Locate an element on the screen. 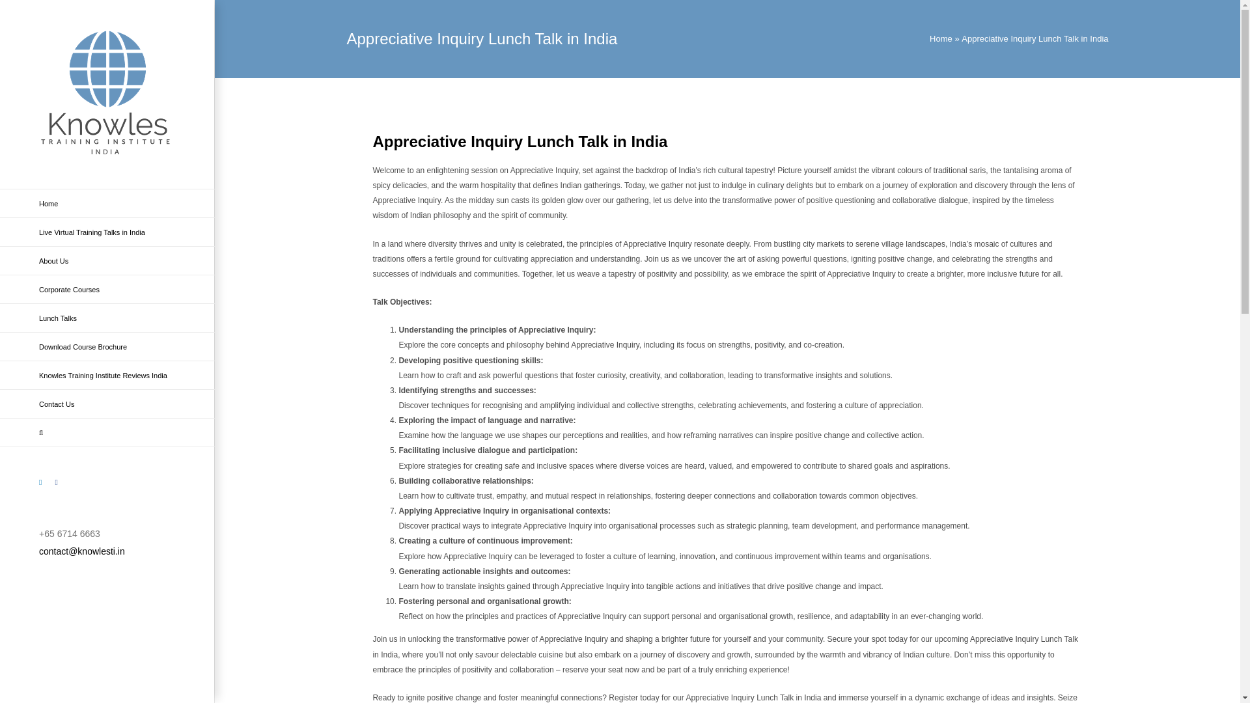 The image size is (1250, 703). Download Course Brochure is located at coordinates (107, 346).